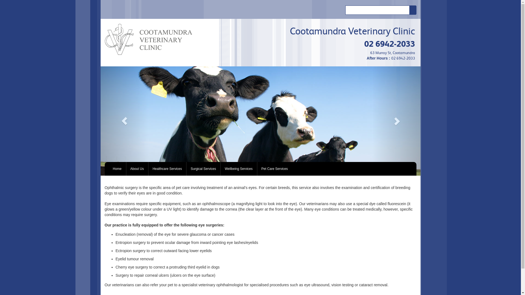  Describe the element at coordinates (118, 169) in the screenshot. I see `Home` at that location.